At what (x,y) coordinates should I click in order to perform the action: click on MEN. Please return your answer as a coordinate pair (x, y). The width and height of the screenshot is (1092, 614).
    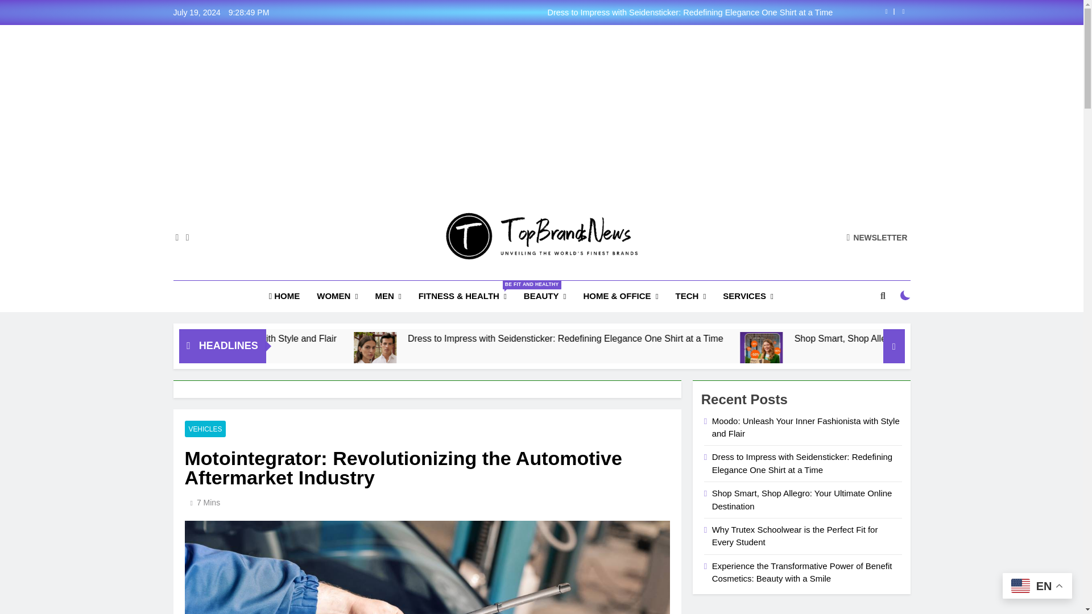
    Looking at the image, I should click on (388, 296).